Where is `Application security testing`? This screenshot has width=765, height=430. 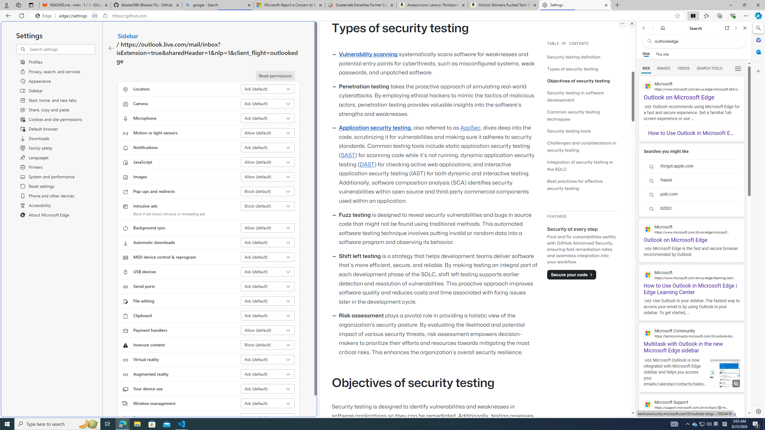 Application security testing is located at coordinates (375, 128).